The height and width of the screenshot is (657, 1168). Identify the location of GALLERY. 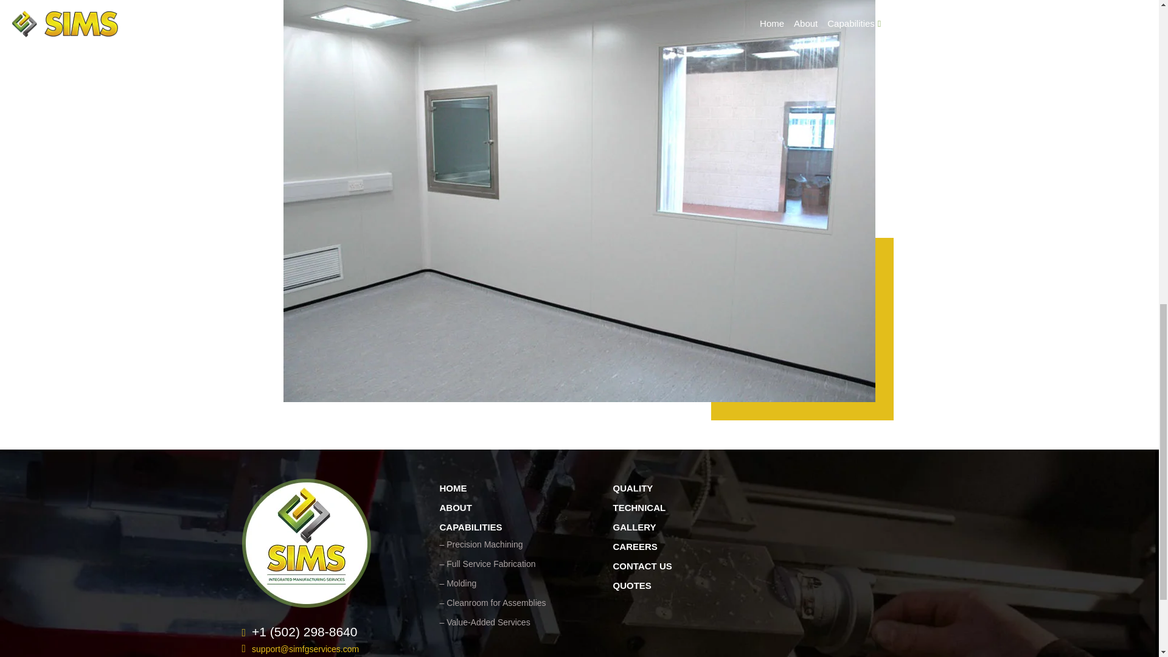
(635, 527).